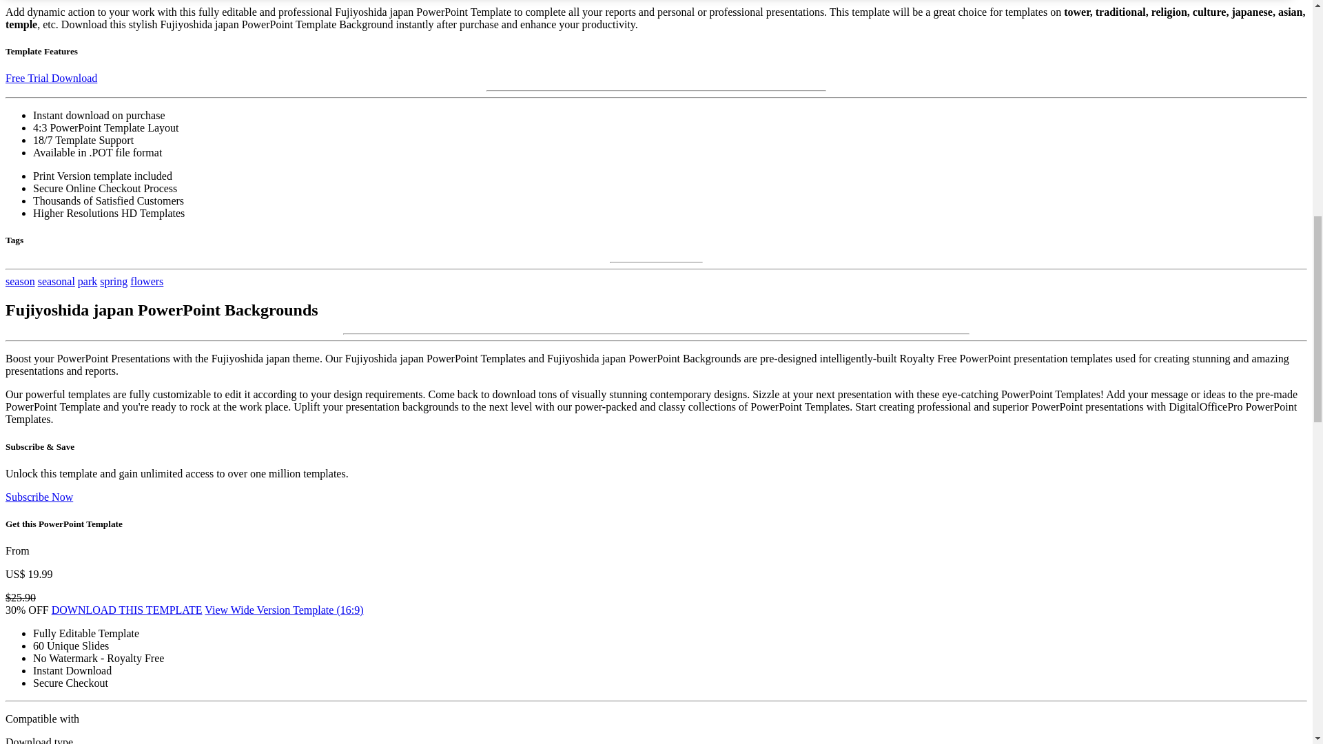 This screenshot has width=1323, height=744. What do you see at coordinates (87, 281) in the screenshot?
I see `park` at bounding box center [87, 281].